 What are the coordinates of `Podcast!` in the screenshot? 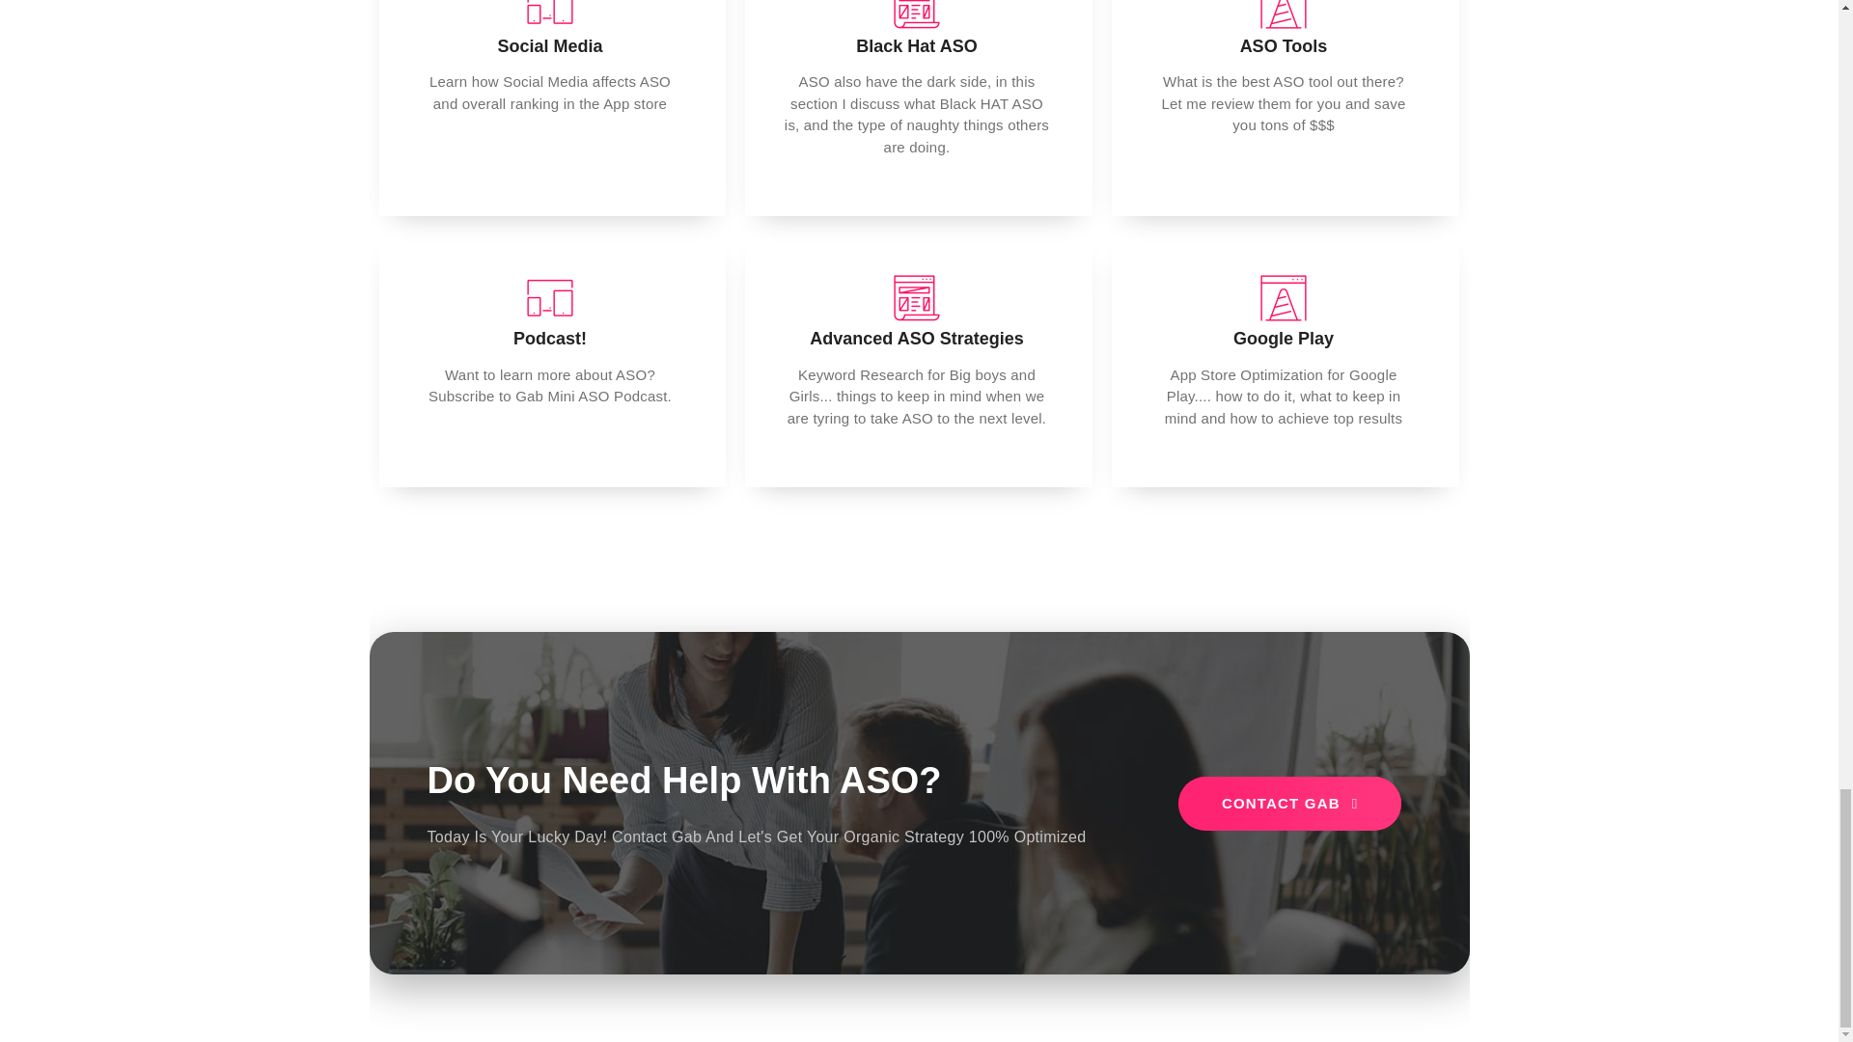 It's located at (550, 338).